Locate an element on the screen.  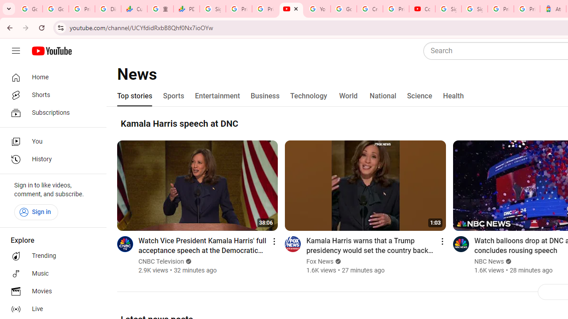
Action menu is located at coordinates (442, 241).